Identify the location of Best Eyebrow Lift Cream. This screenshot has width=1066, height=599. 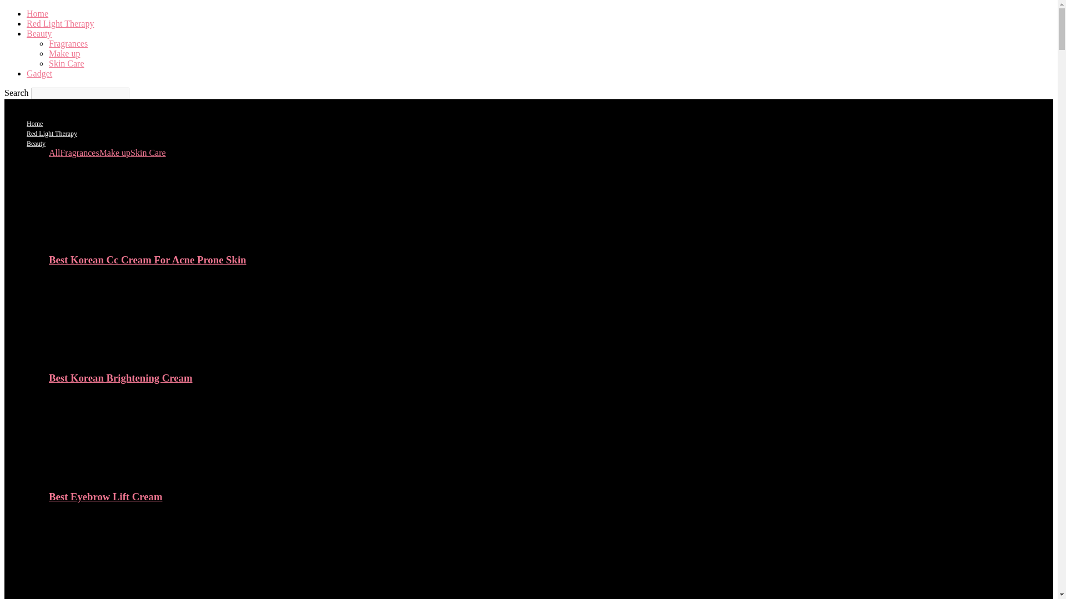
(109, 475).